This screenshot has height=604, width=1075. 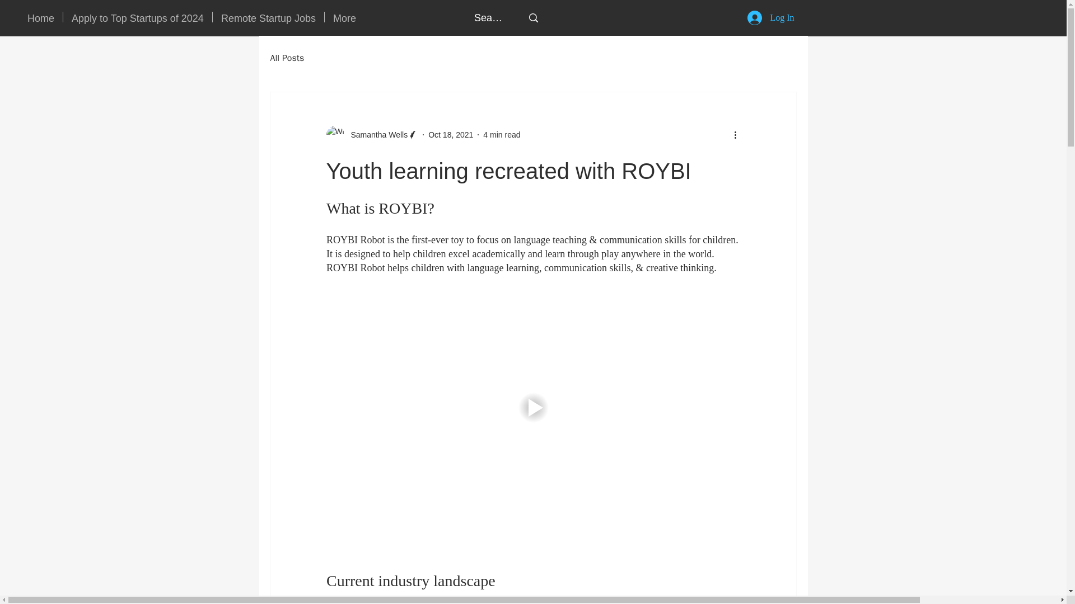 I want to click on Apply to Top Startups of 2024, so click(x=138, y=17).